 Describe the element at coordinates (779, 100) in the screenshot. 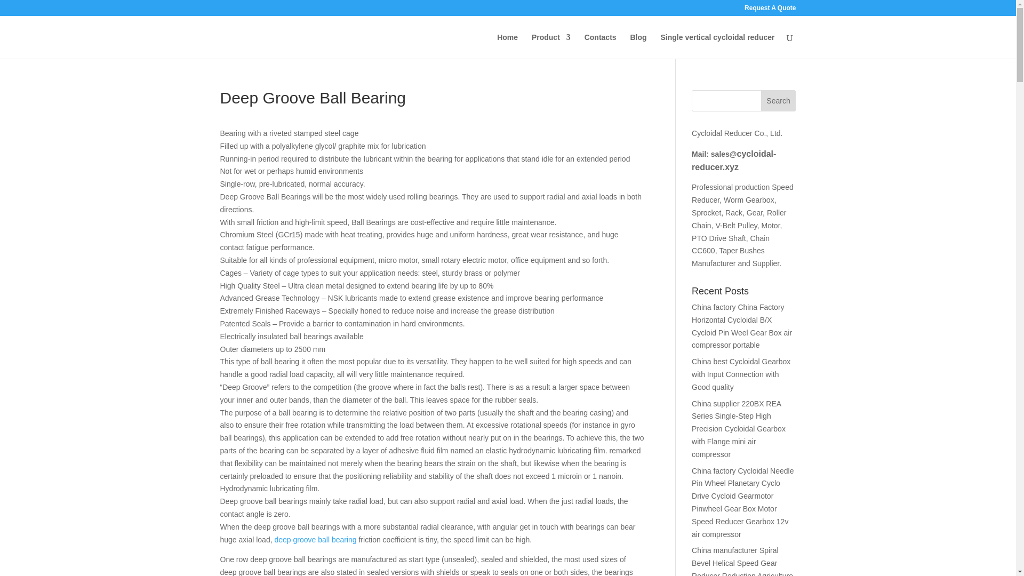

I see `Search` at that location.